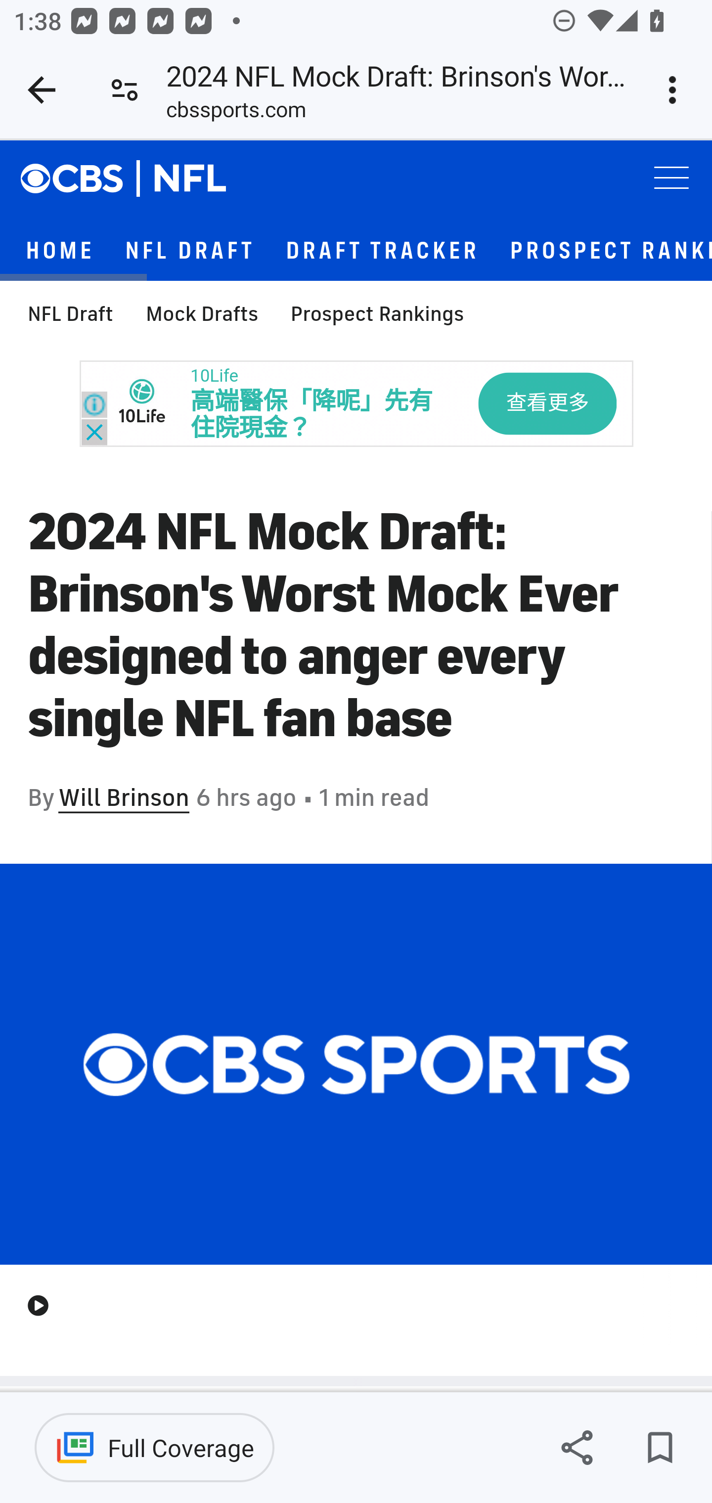  I want to click on Connection is secure, so click(125, 90).